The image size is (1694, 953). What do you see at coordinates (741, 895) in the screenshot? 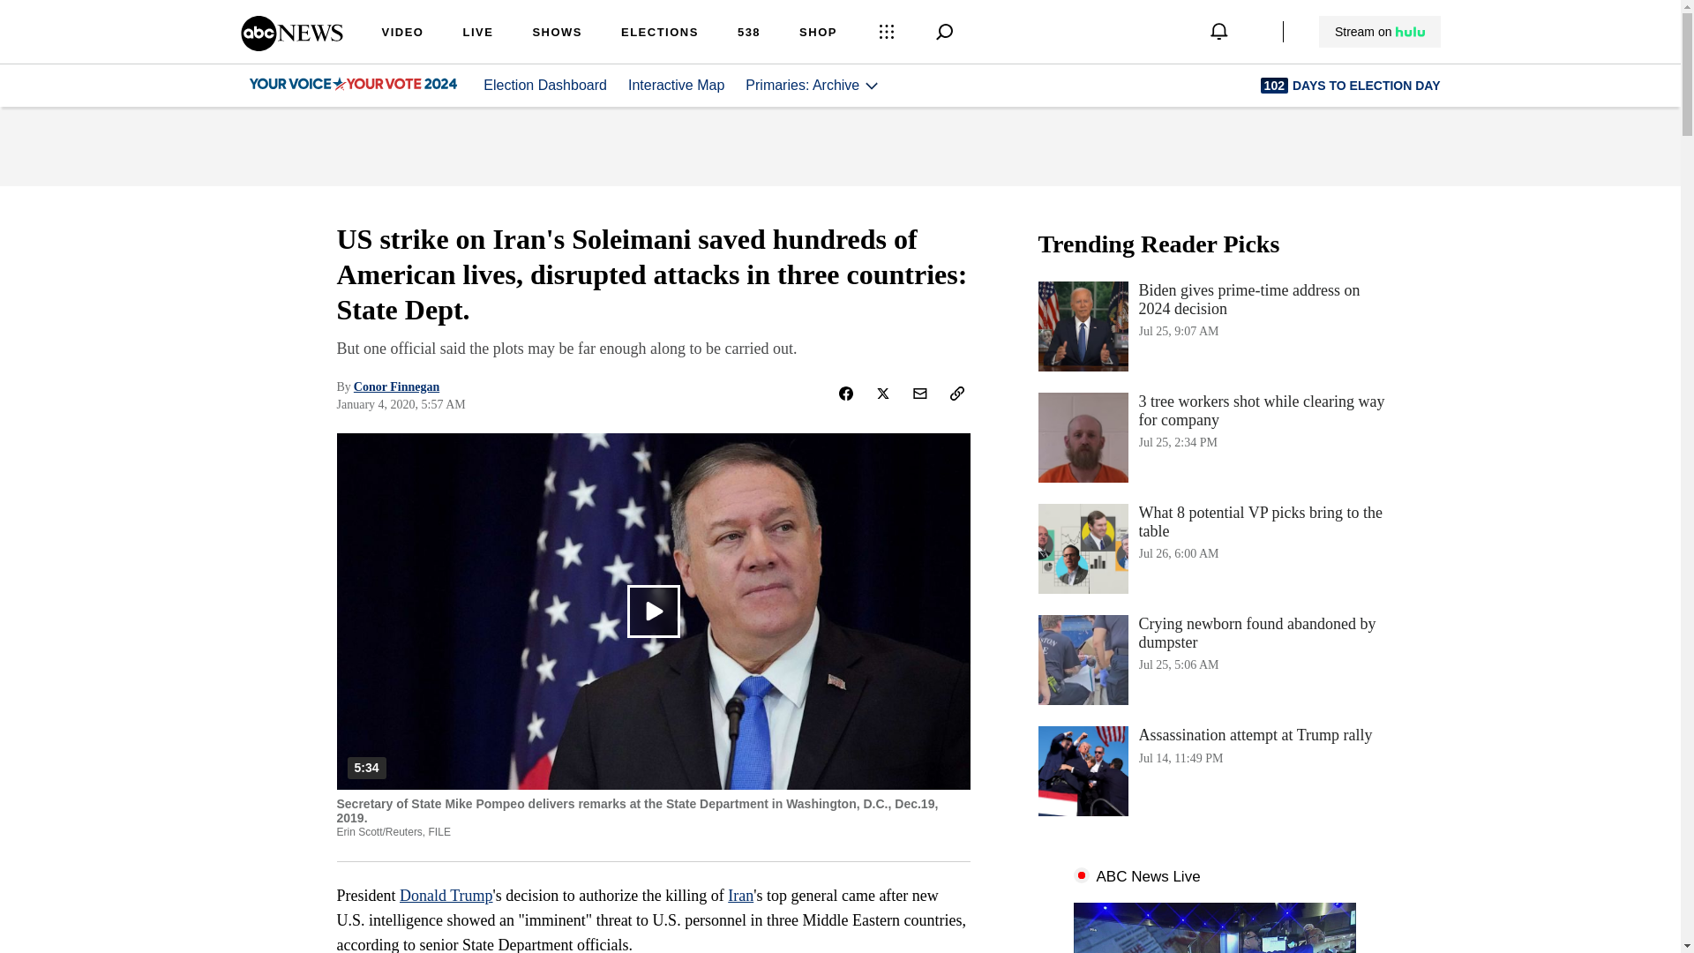
I see `Iran` at bounding box center [741, 895].